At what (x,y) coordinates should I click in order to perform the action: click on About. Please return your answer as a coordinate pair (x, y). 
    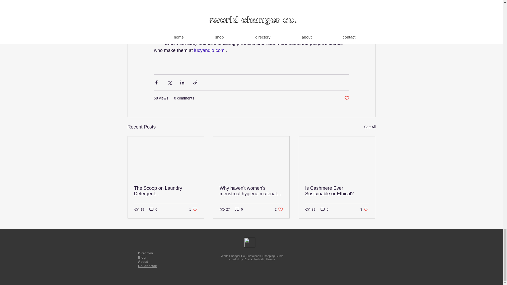
    Looking at the image, I should click on (143, 262).